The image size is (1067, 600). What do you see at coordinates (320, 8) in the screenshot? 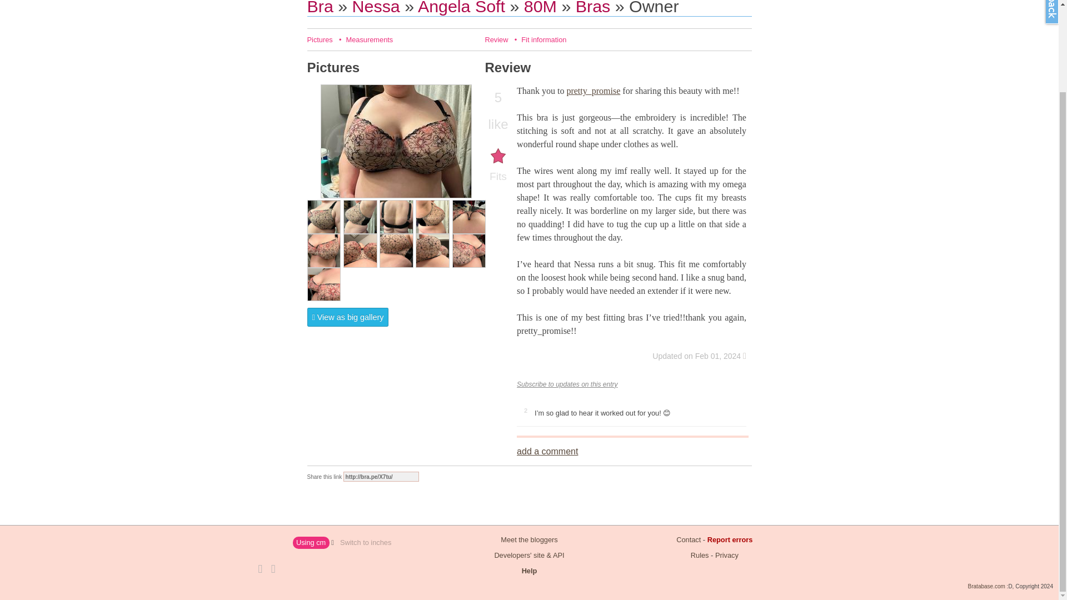
I see `Bra` at bounding box center [320, 8].